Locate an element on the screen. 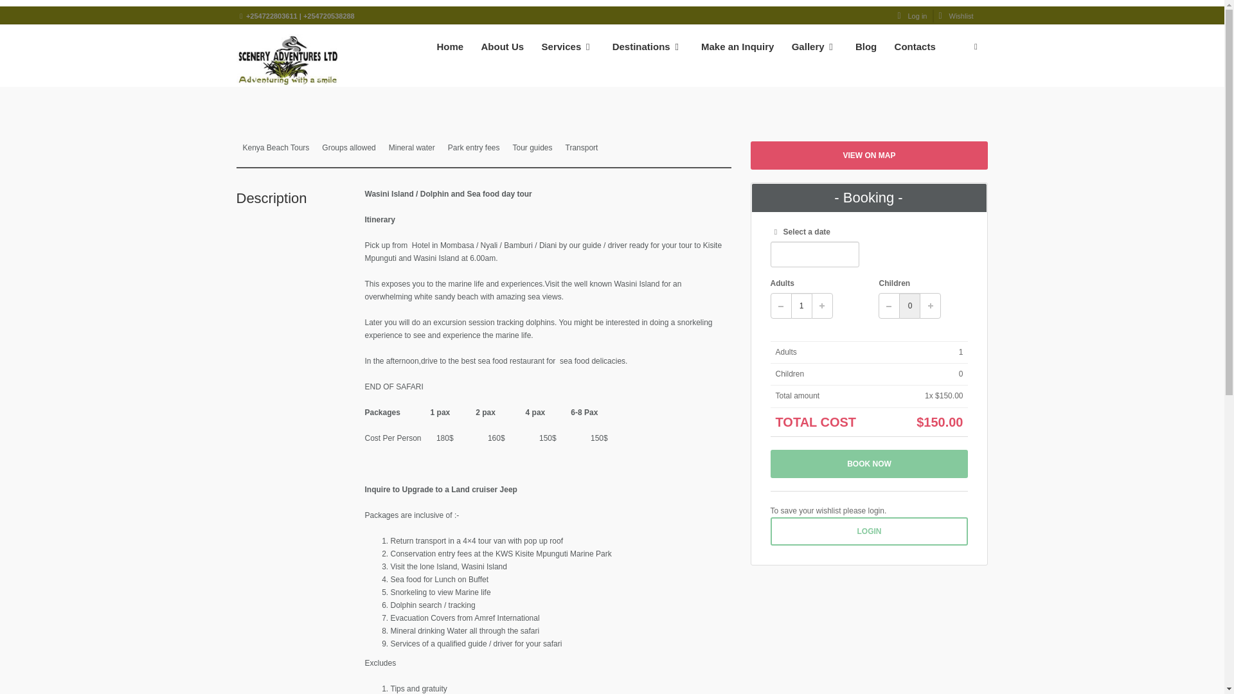 The height and width of the screenshot is (694, 1234). Home is located at coordinates (450, 51).